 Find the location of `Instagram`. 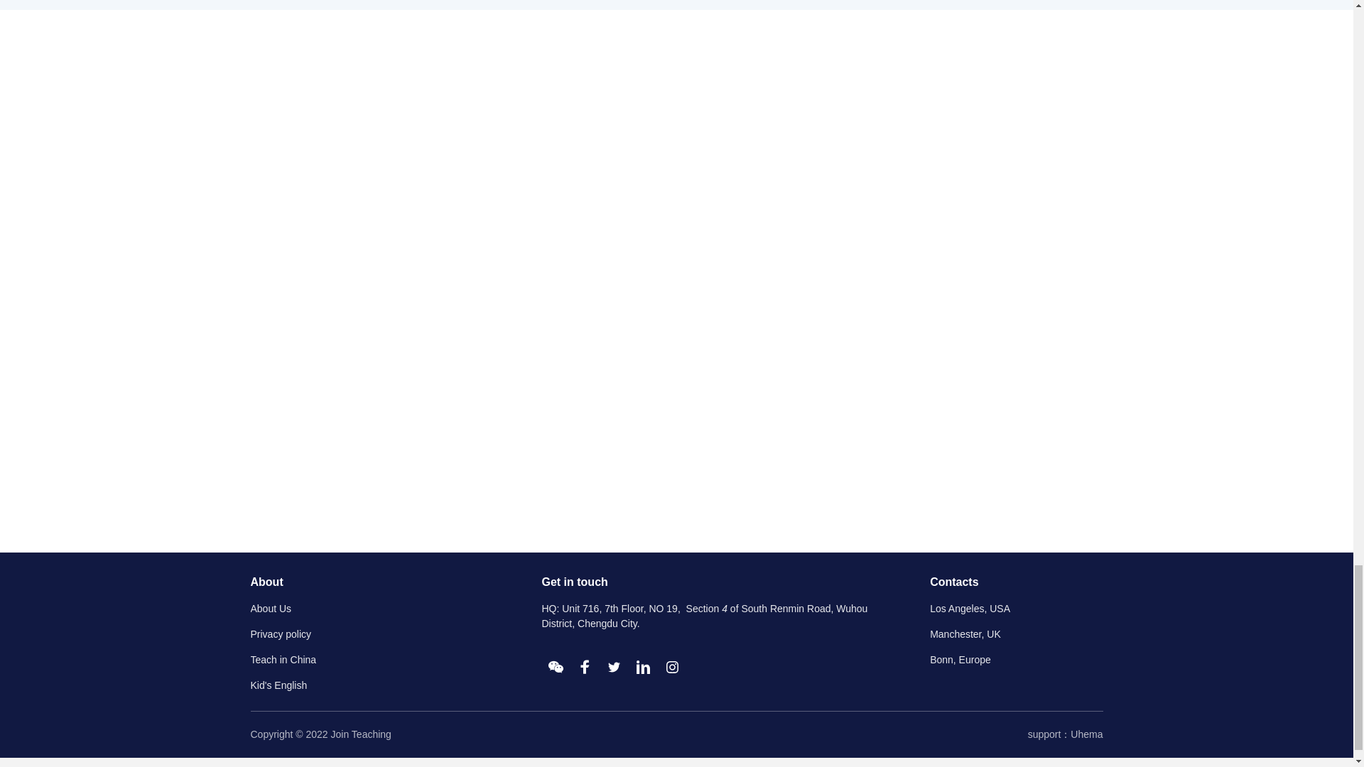

Instagram is located at coordinates (672, 668).